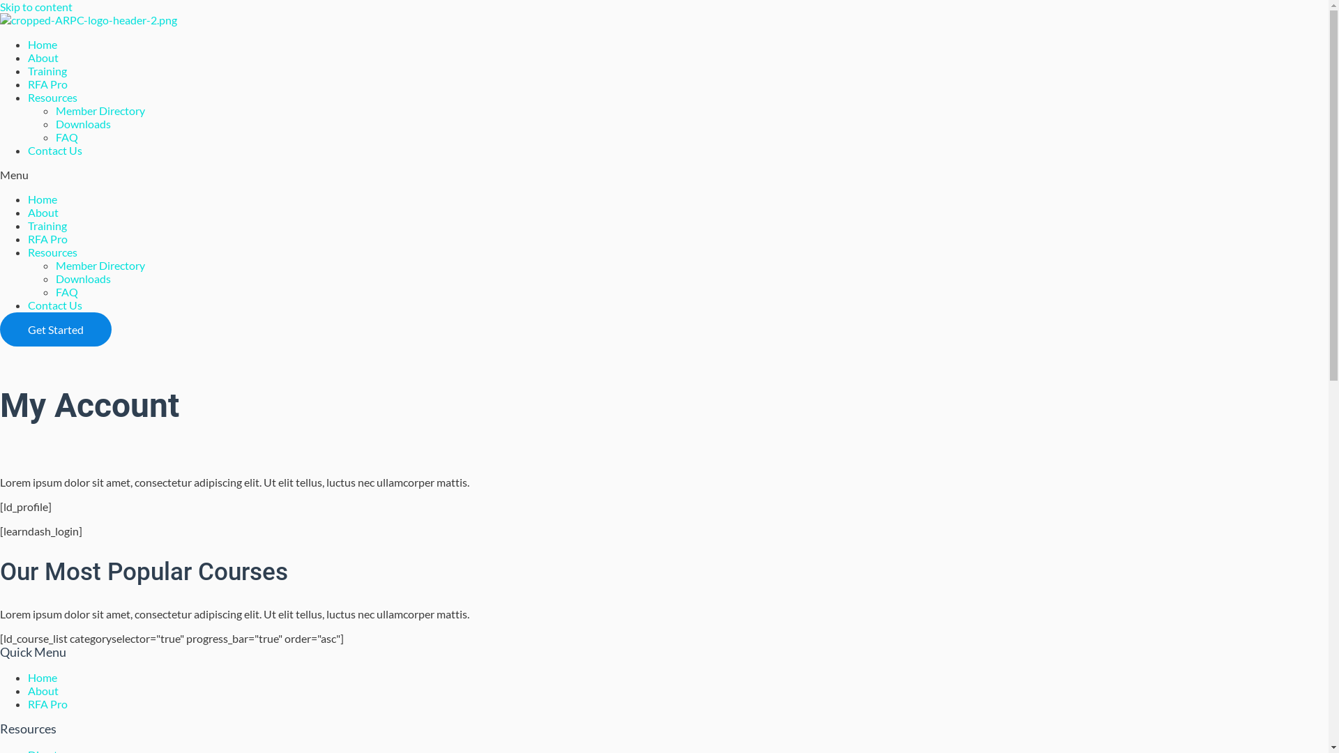  I want to click on RFA Pro, so click(47, 84).